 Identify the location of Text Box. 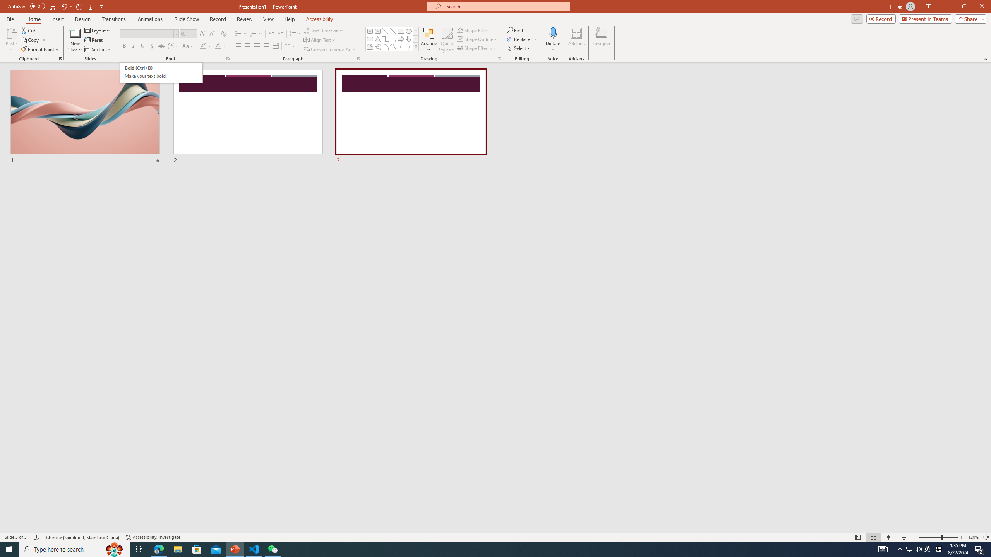
(370, 31).